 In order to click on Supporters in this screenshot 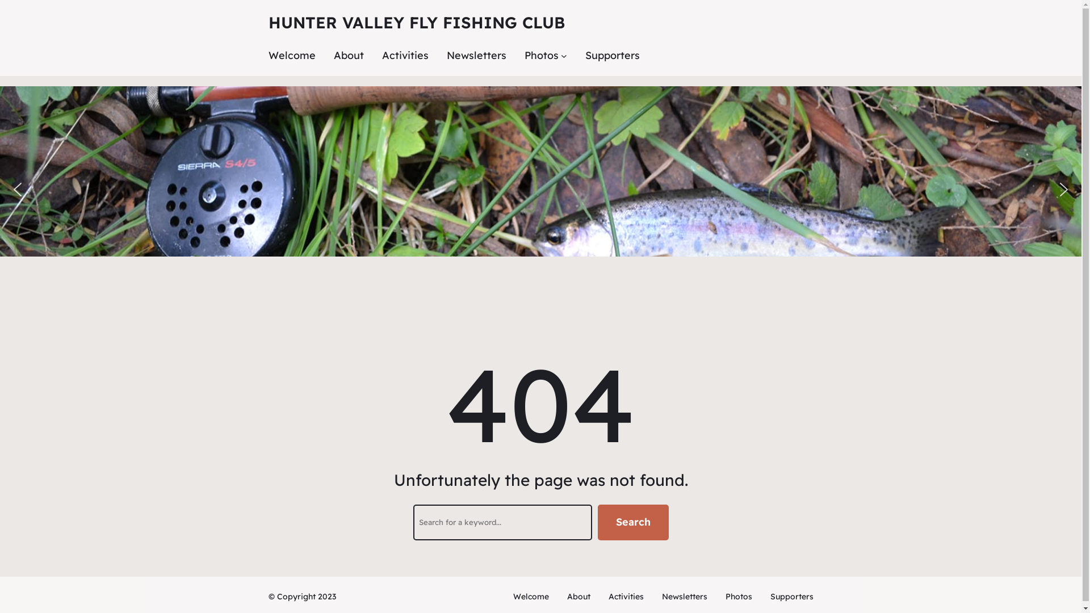, I will do `click(791, 597)`.